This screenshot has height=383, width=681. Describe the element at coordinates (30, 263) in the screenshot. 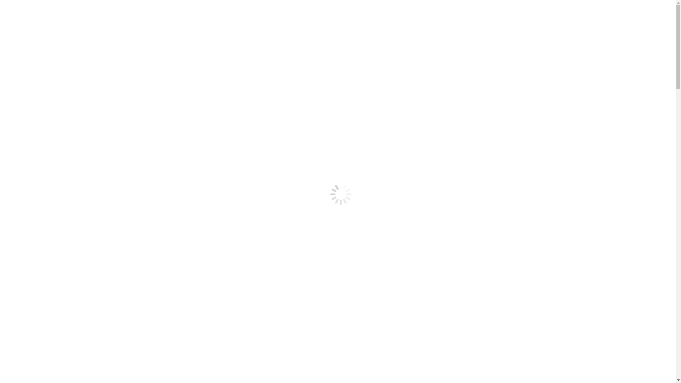

I see `CONTACT` at that location.